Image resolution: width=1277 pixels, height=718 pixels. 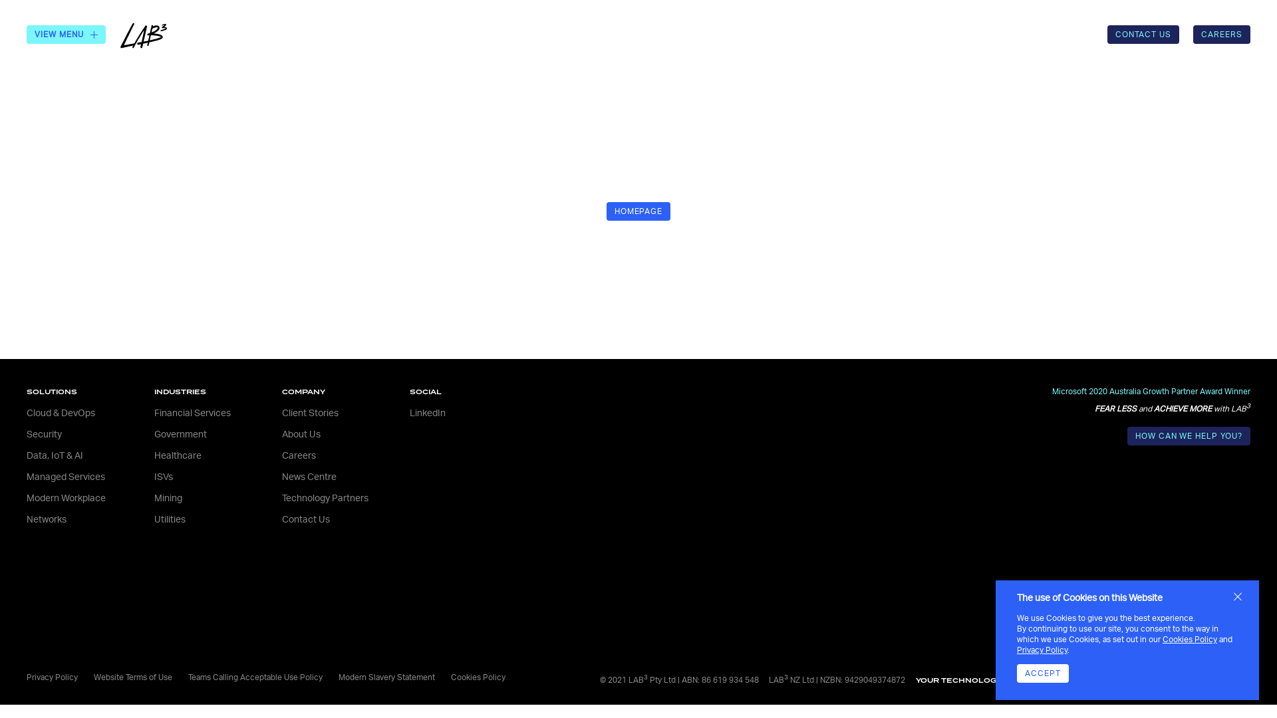 What do you see at coordinates (1189, 436) in the screenshot?
I see `HOW CAN WE HELP YOU?` at bounding box center [1189, 436].